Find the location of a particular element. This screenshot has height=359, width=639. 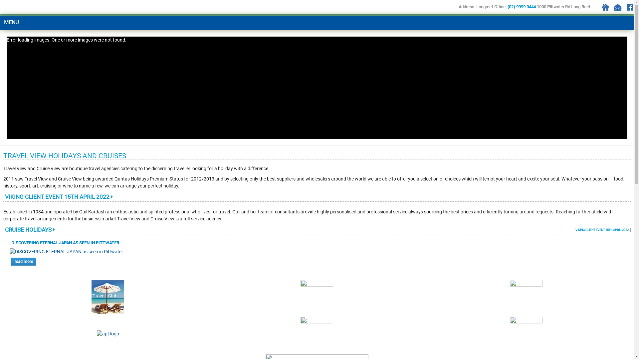

DISCOVERING ETERNAL JAPAN as seen in Pittwater... is located at coordinates (68, 252).